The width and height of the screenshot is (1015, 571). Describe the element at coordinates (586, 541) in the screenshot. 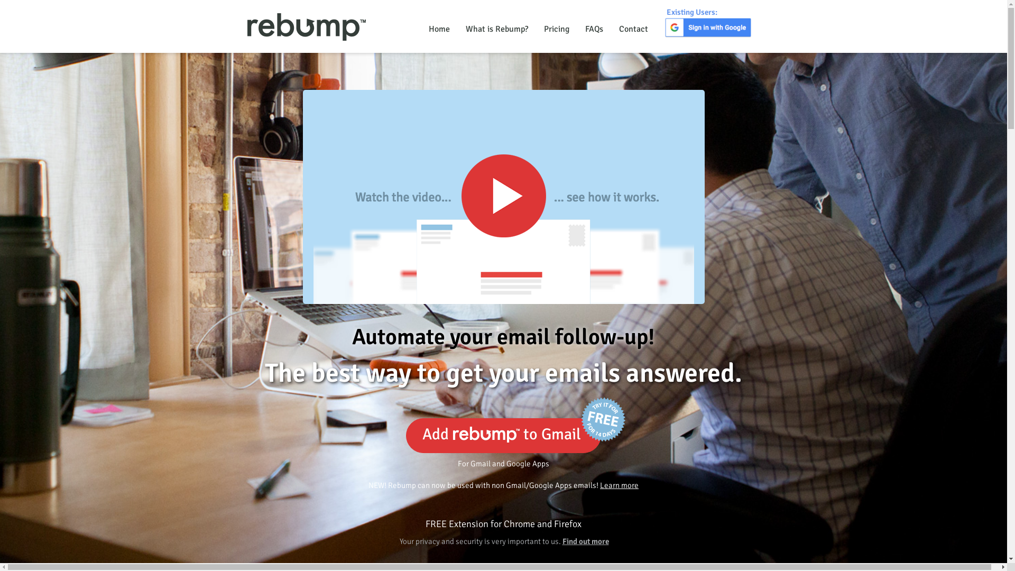

I see `Find out more` at that location.